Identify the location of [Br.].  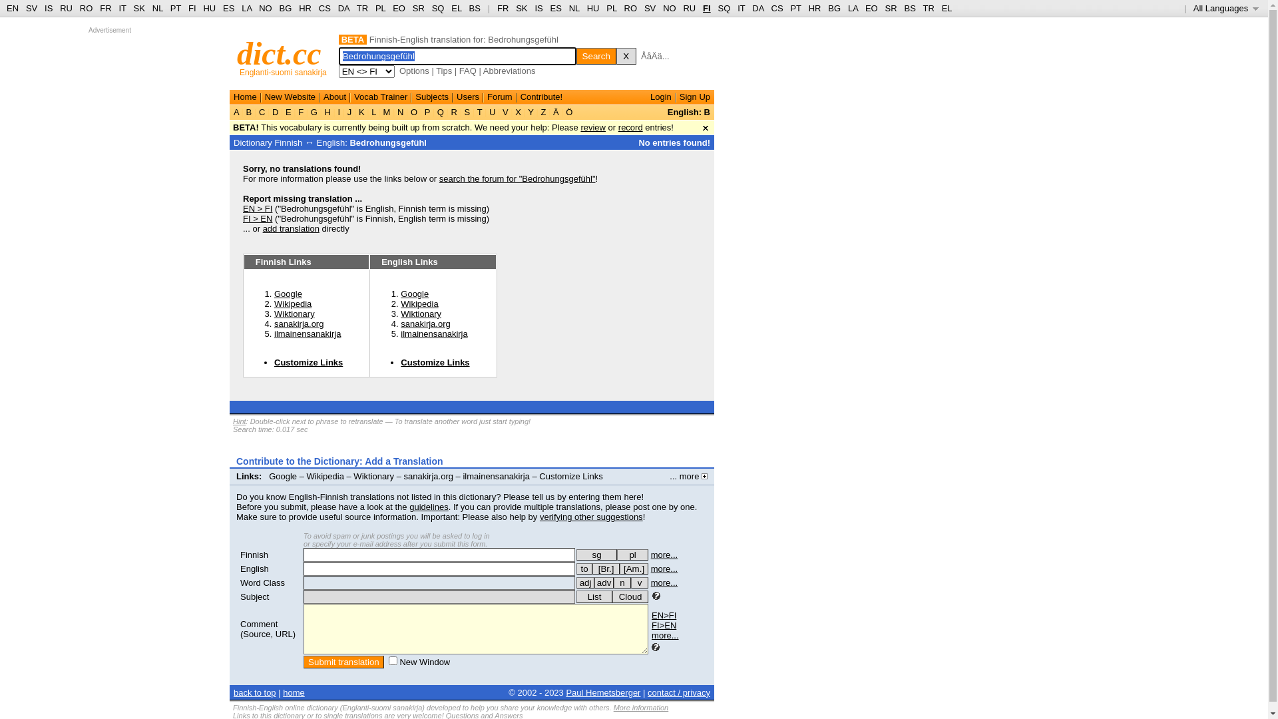
(606, 569).